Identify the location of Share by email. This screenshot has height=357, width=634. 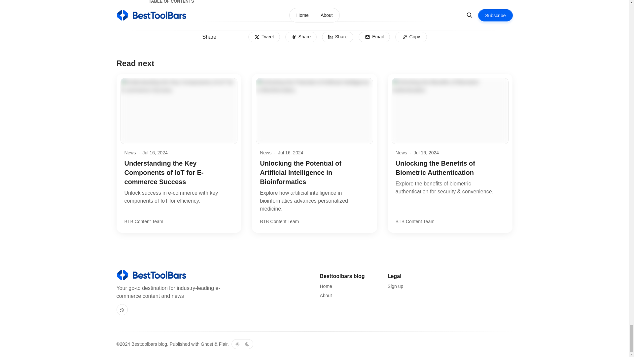
(374, 37).